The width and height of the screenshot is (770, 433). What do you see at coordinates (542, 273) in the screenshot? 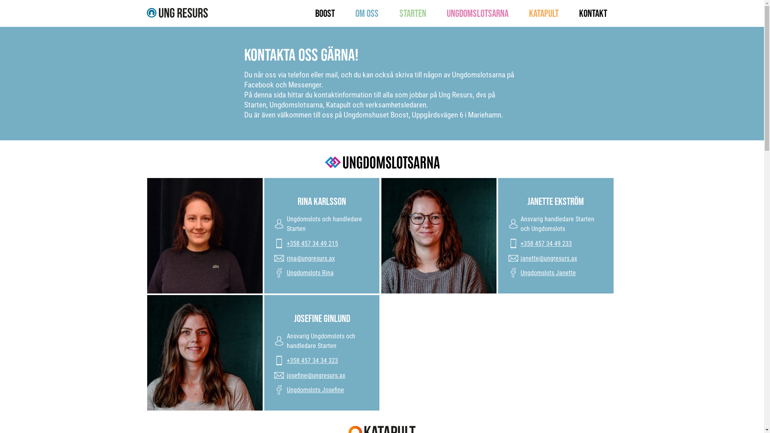
I see `Ungdomslots Janette` at bounding box center [542, 273].